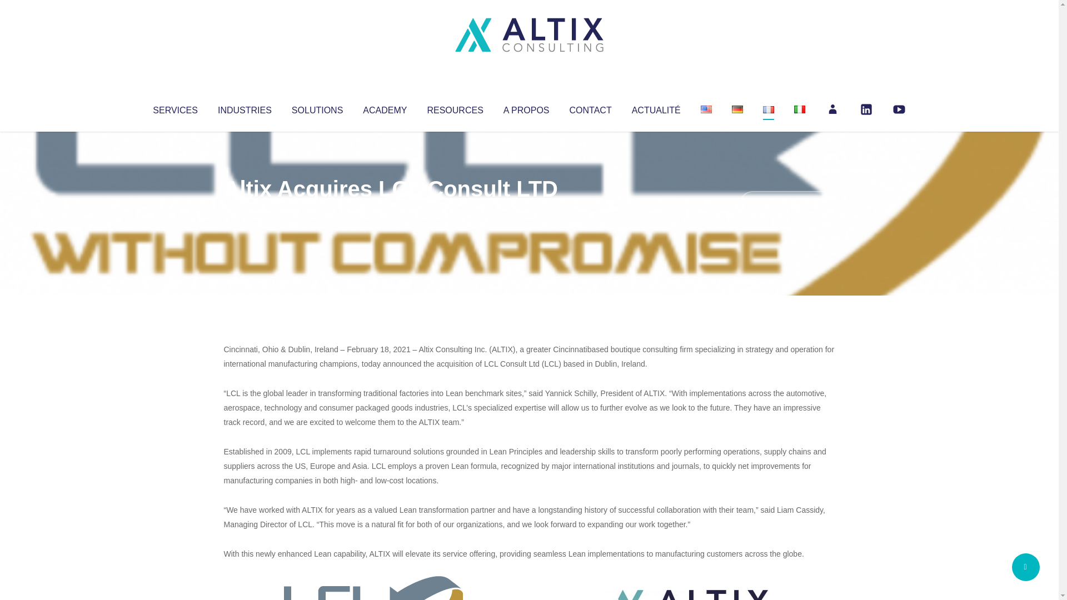  Describe the element at coordinates (317, 108) in the screenshot. I see `SOLUTIONS` at that location.